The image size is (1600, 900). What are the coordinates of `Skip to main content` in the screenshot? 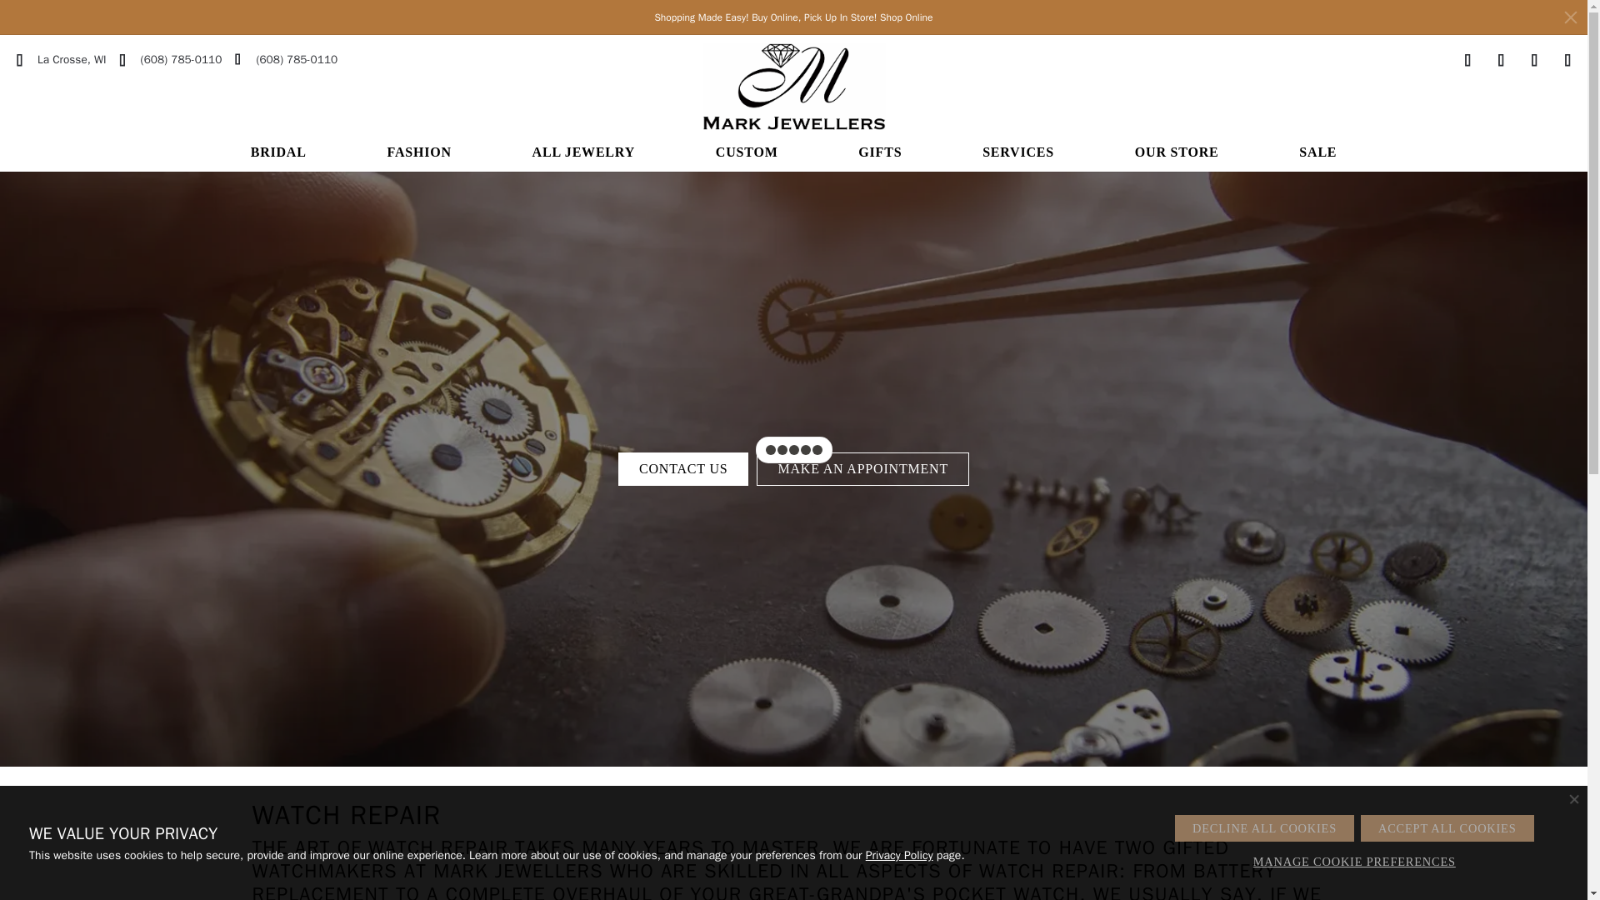 It's located at (8, 3).